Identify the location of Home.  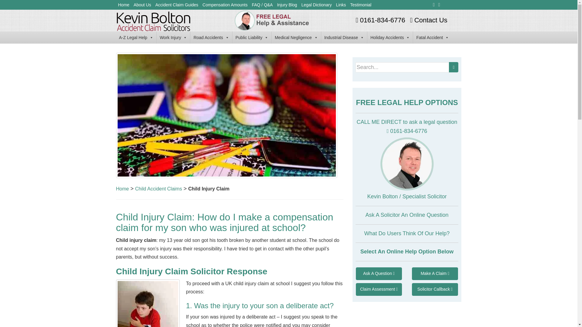
(122, 188).